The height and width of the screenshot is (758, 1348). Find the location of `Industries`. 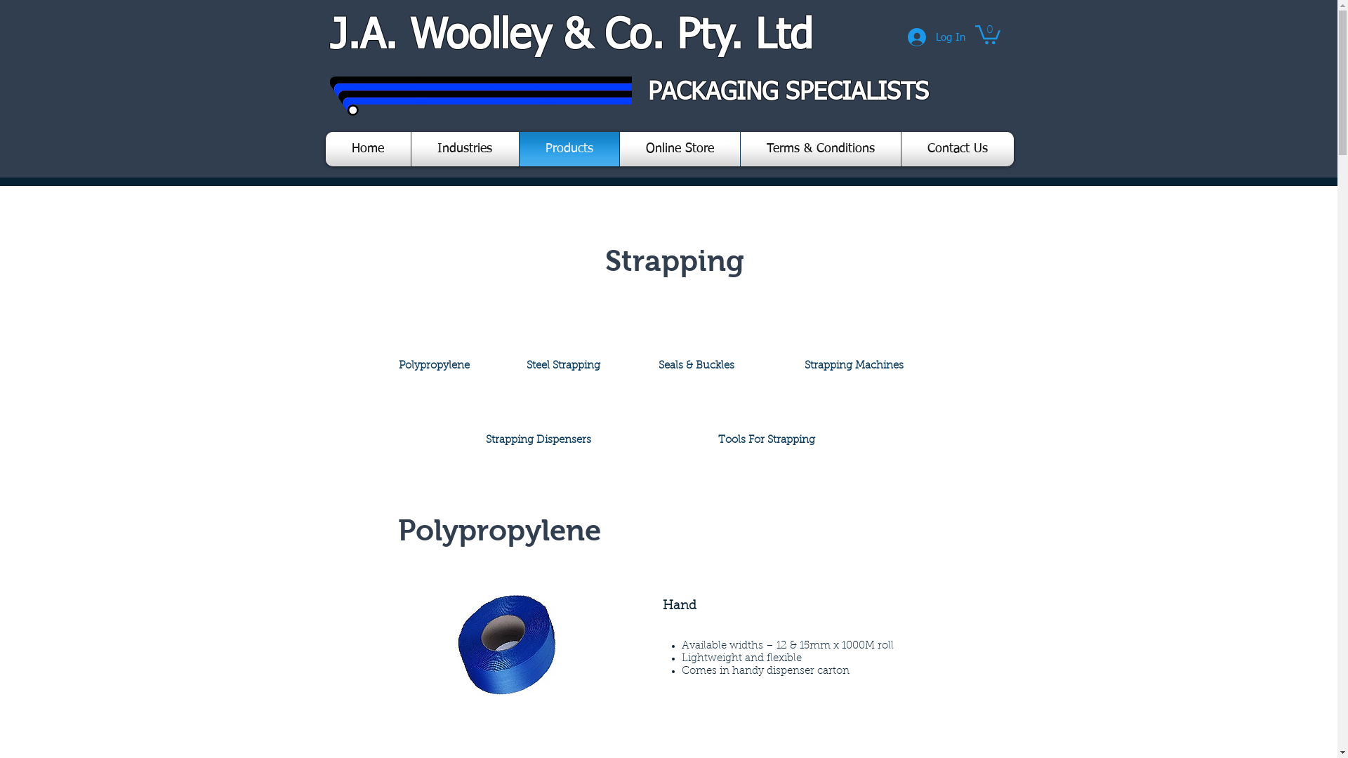

Industries is located at coordinates (465, 149).